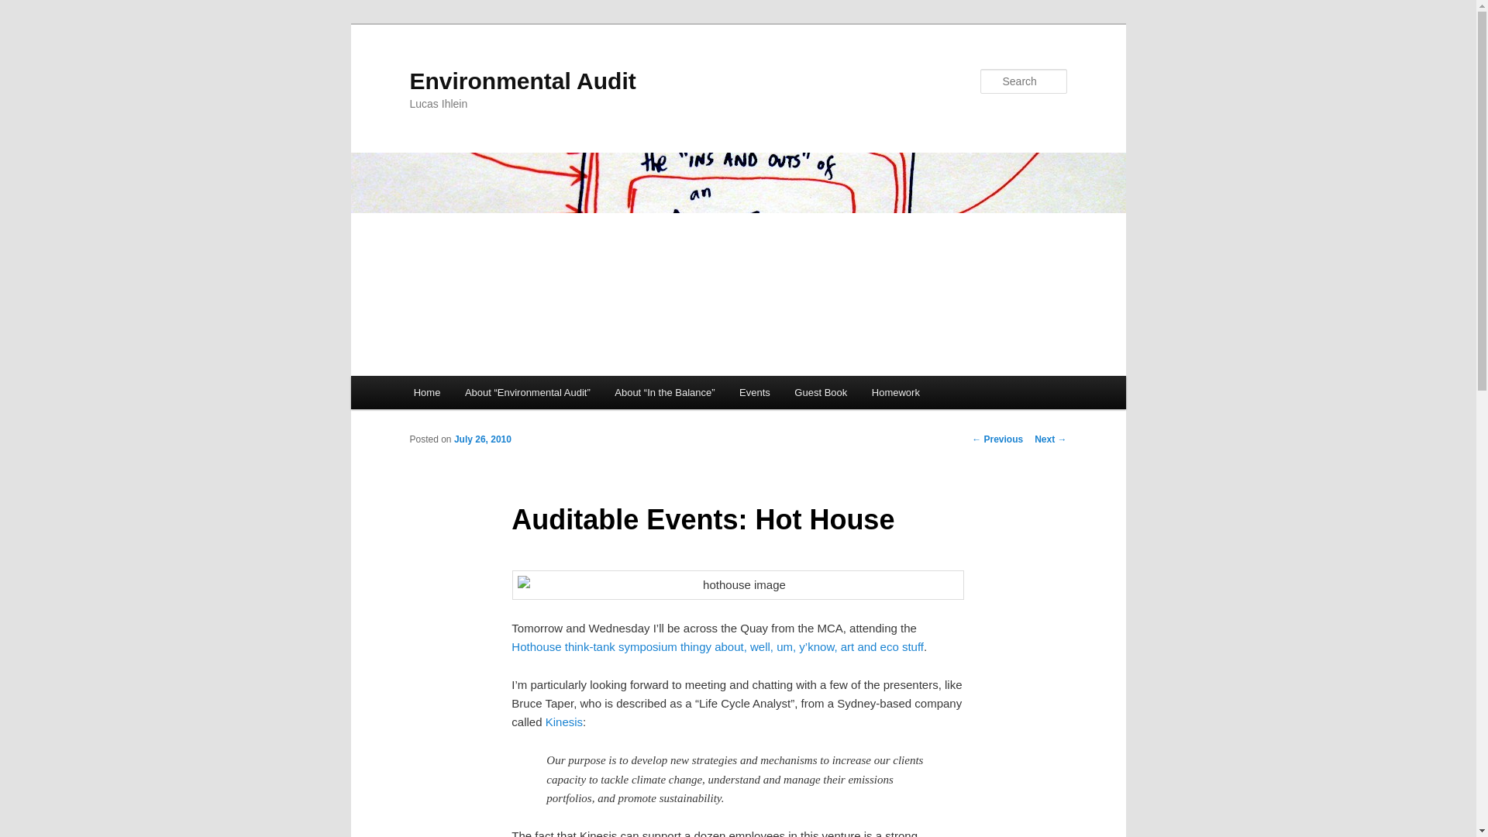 The width and height of the screenshot is (1488, 837). What do you see at coordinates (755, 392) in the screenshot?
I see `Events` at bounding box center [755, 392].